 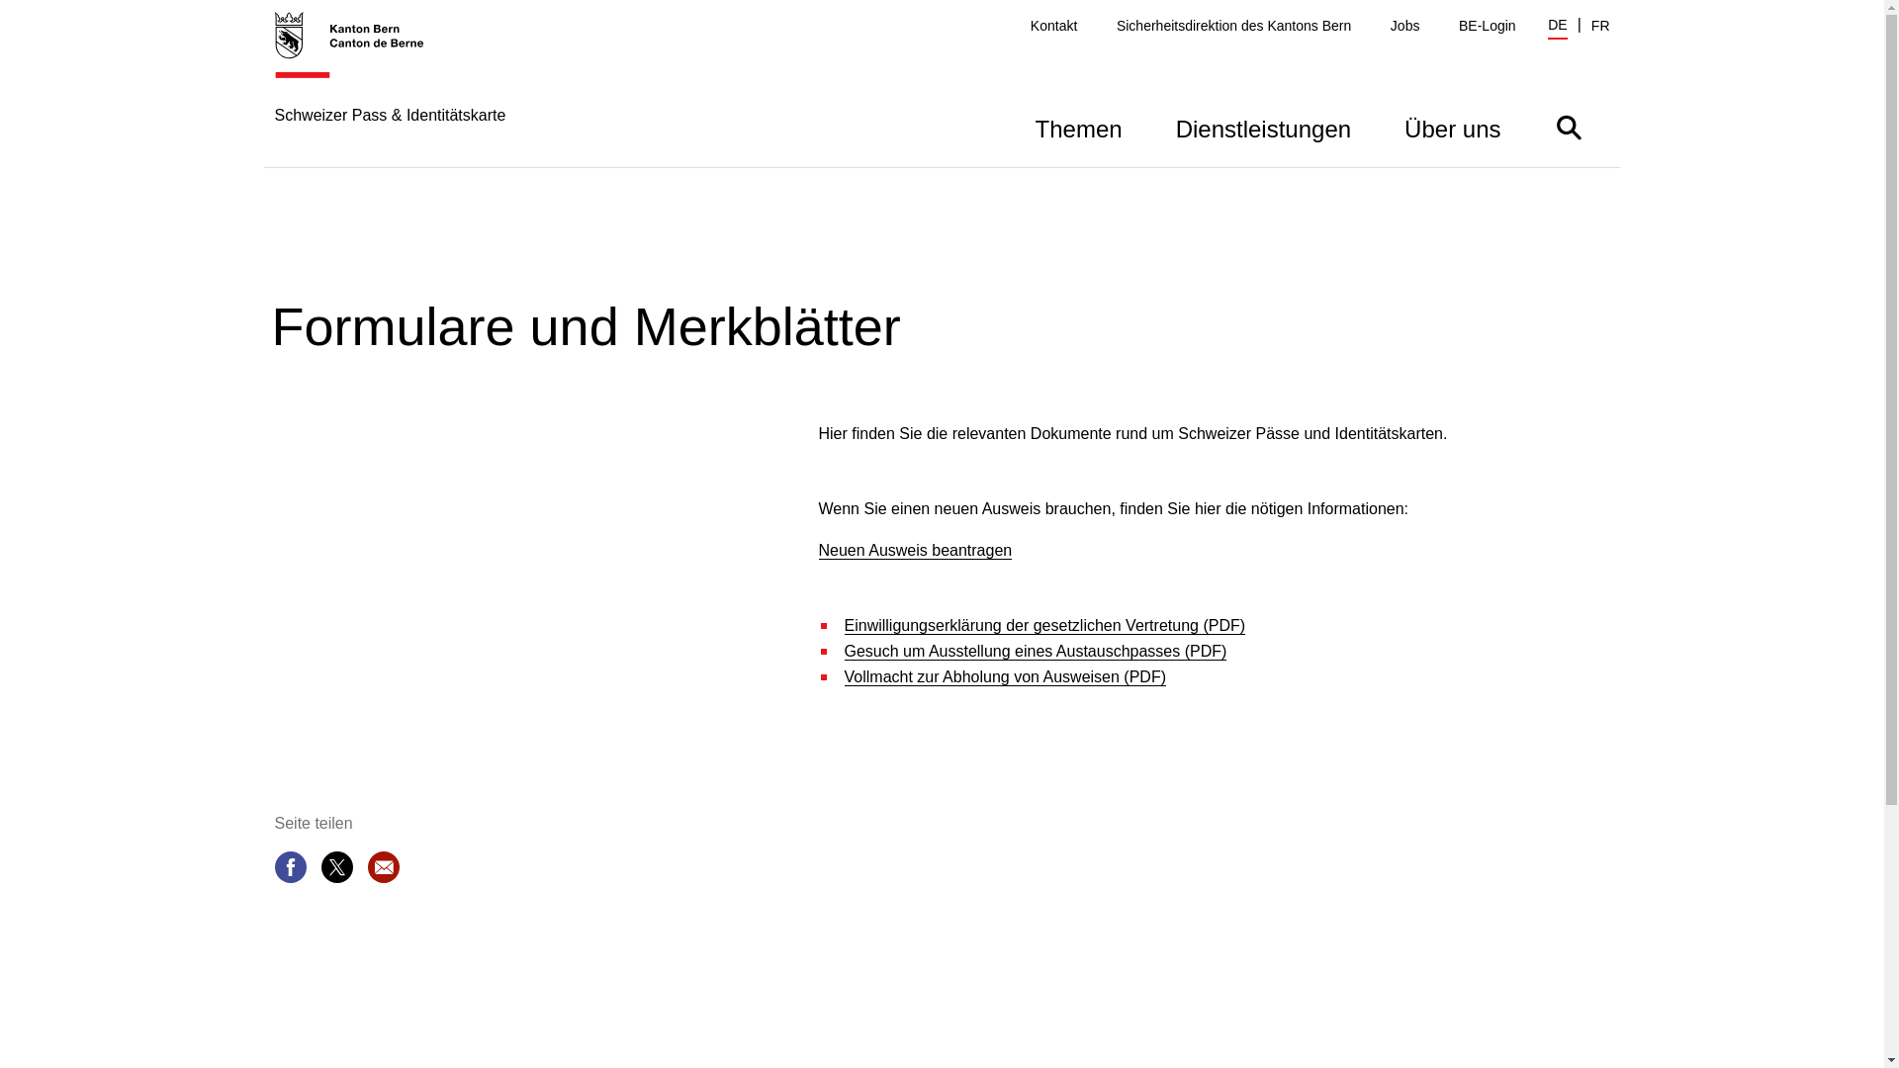 I want to click on Sicherheitsdirektion des Kantons Bern, so click(x=1234, y=26).